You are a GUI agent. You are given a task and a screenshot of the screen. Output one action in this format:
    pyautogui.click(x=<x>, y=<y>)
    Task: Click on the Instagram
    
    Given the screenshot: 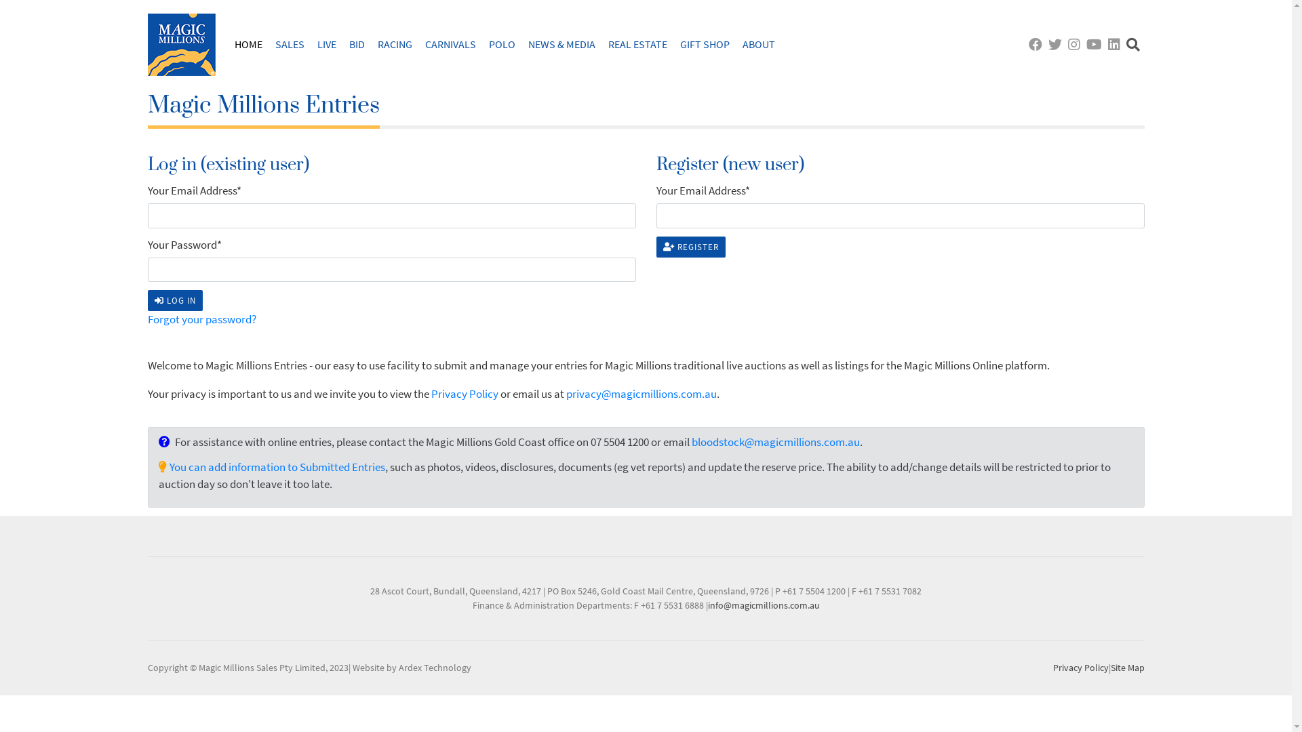 What is the action you would take?
    pyautogui.click(x=1076, y=45)
    